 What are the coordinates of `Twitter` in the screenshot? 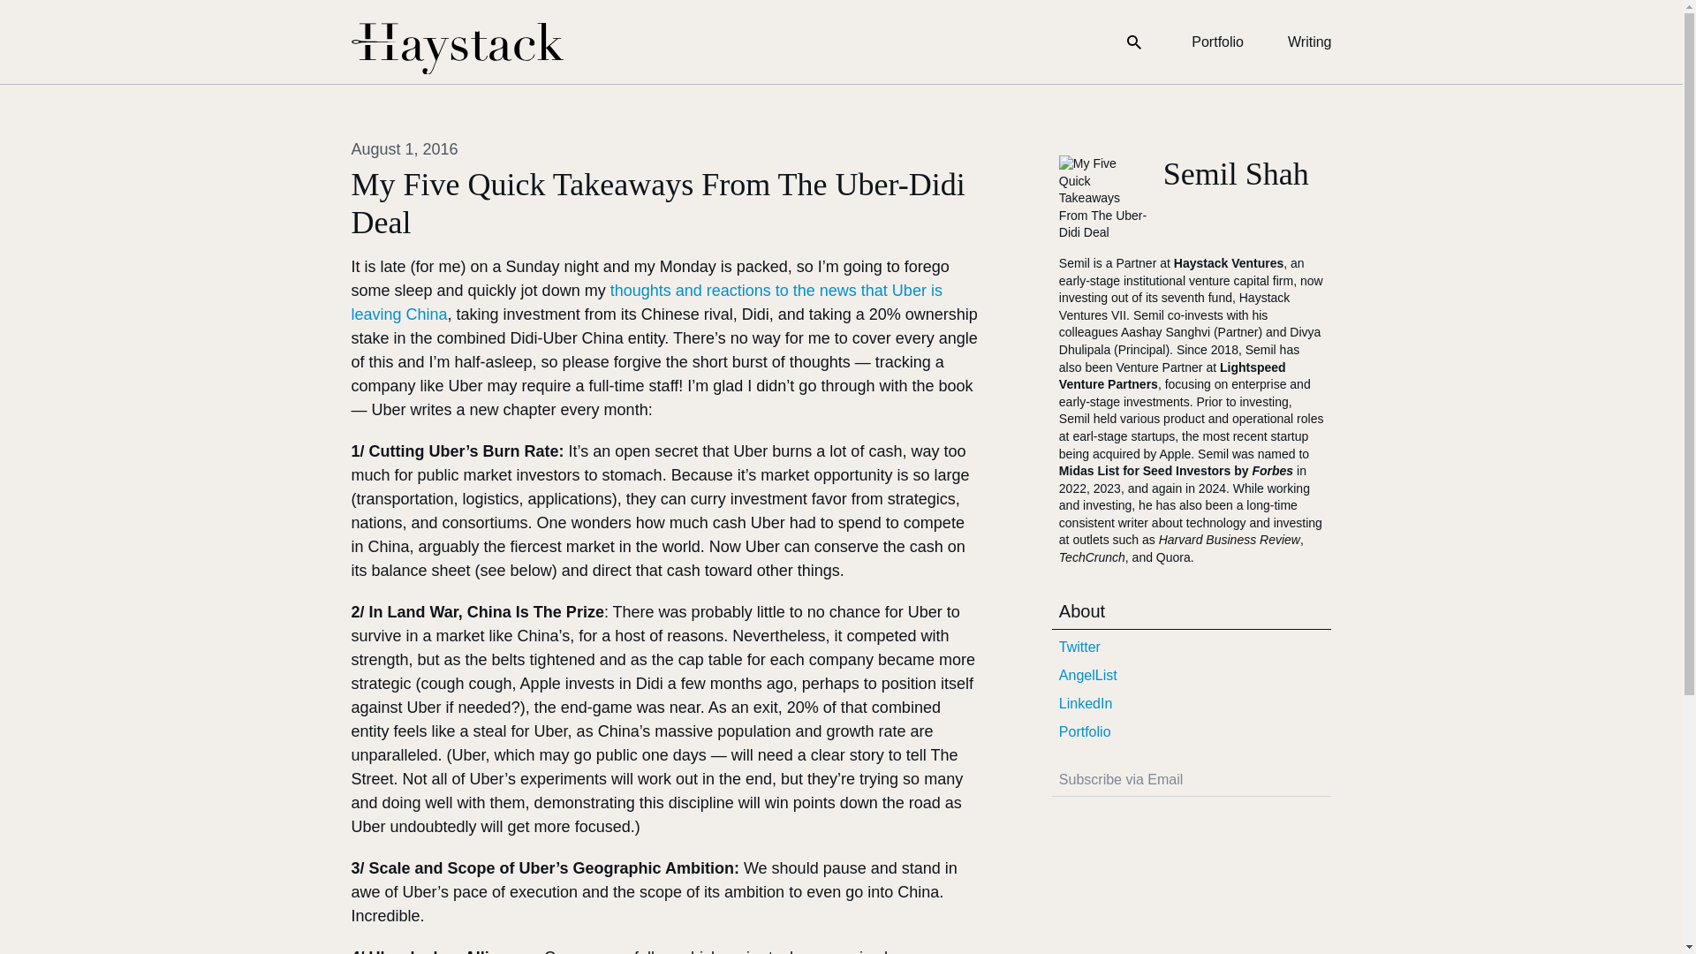 It's located at (1191, 647).